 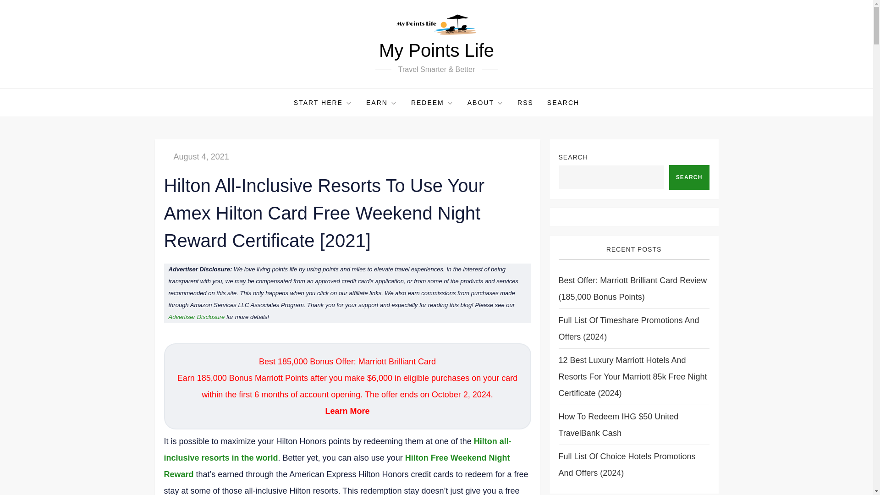 I want to click on EARN, so click(x=381, y=103).